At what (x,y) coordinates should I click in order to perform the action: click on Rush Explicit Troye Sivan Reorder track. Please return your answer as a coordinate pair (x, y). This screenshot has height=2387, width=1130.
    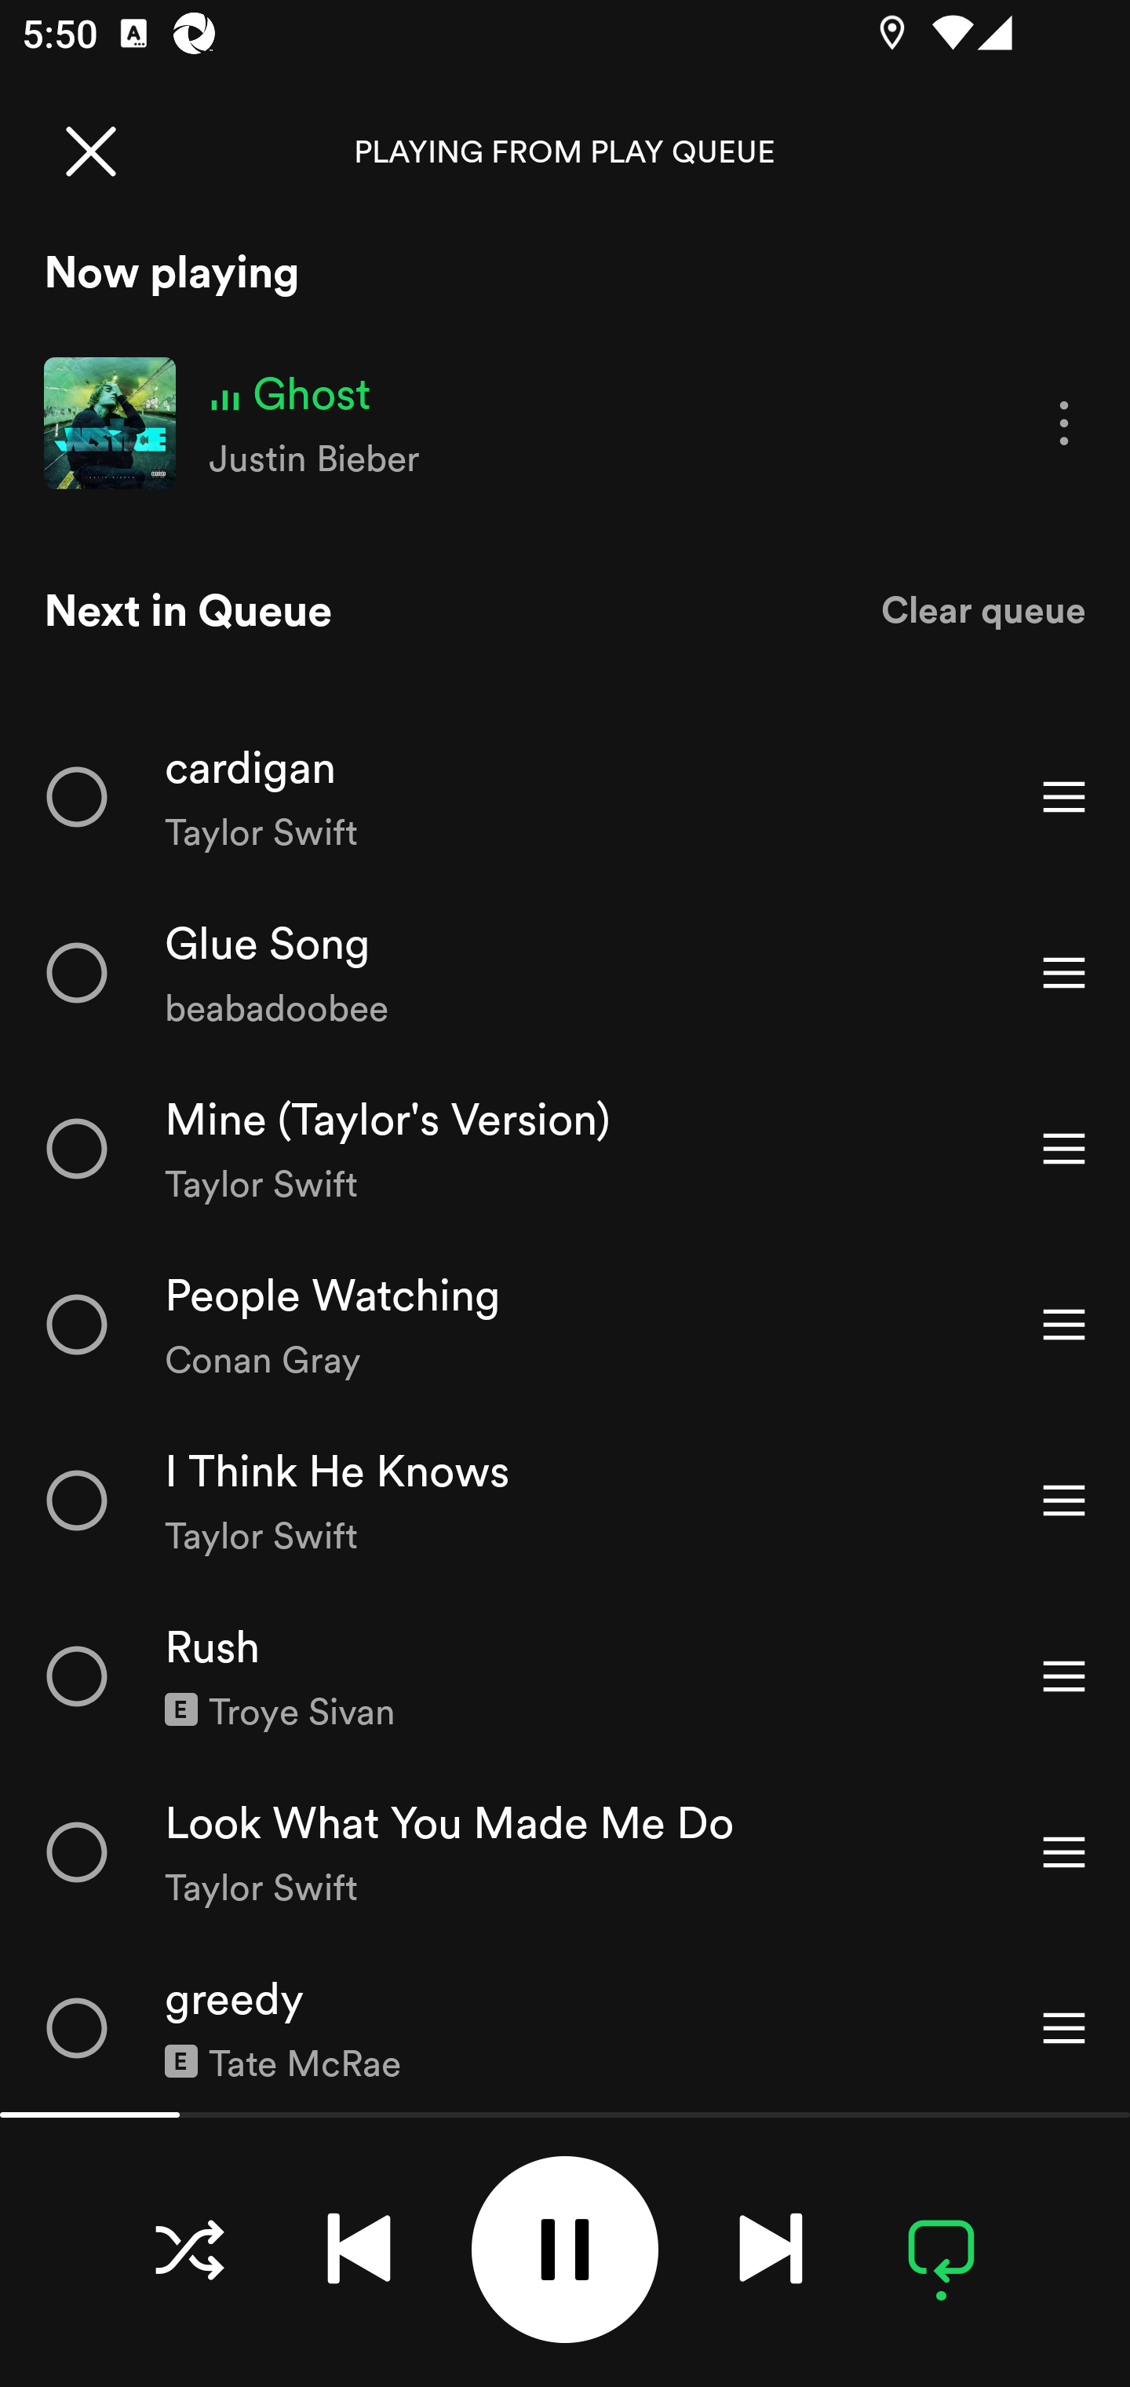
    Looking at the image, I should click on (565, 1676).